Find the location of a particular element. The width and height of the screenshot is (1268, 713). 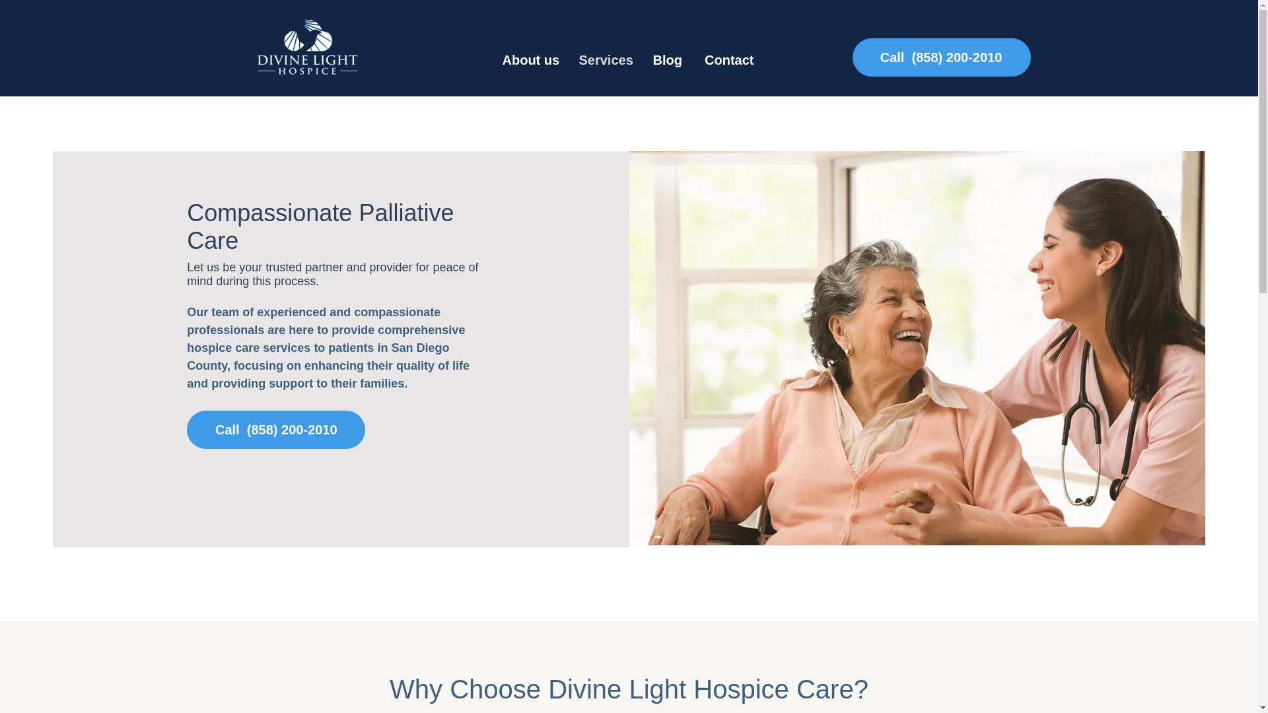

Blog is located at coordinates (667, 59).